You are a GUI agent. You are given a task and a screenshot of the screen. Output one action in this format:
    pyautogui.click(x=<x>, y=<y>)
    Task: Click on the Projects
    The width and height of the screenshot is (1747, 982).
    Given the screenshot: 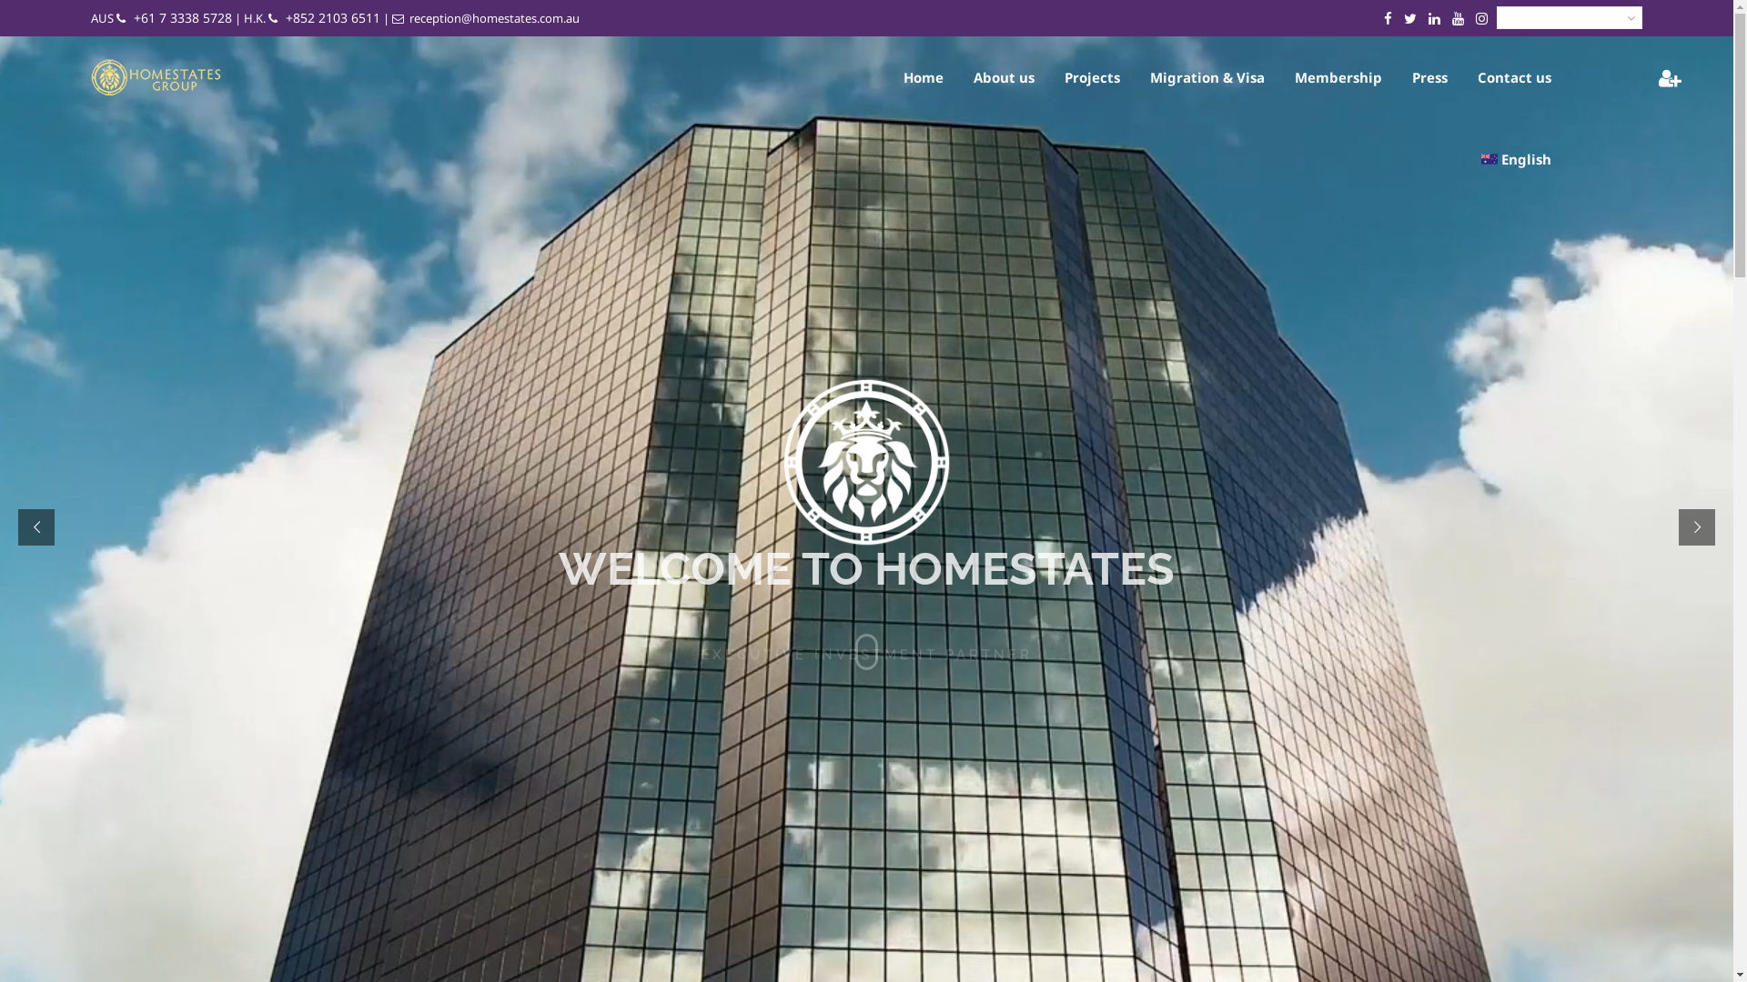 What is the action you would take?
    pyautogui.click(x=1092, y=77)
    